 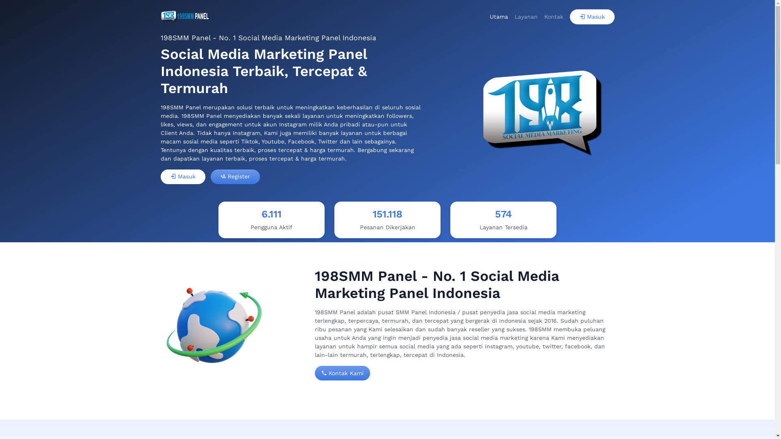 I want to click on Register, so click(x=235, y=177).